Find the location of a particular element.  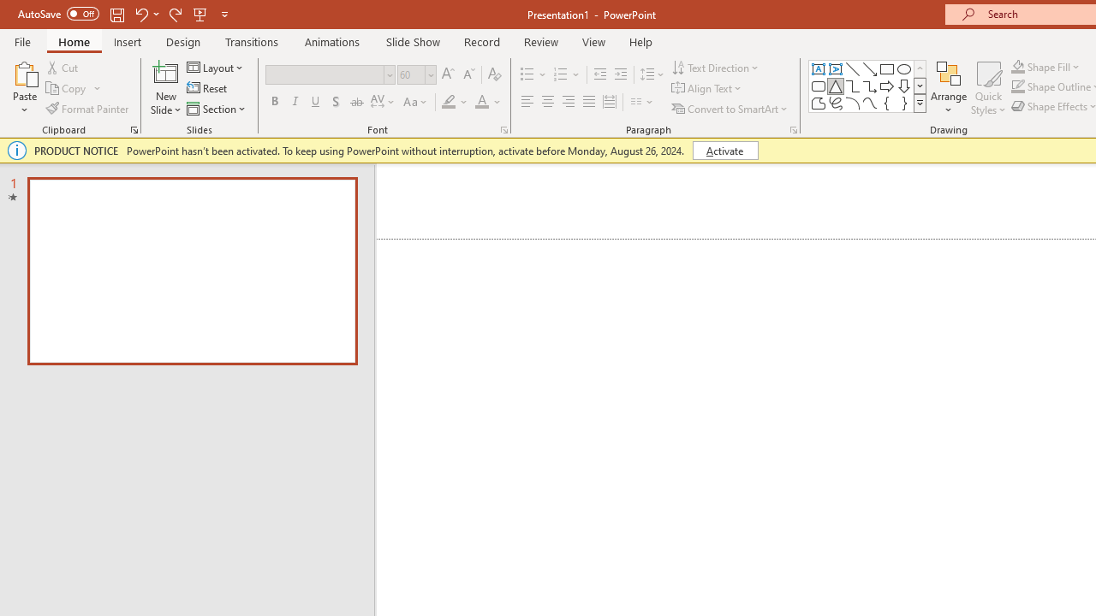

Shape Outline Dark Red, Accent 1 is located at coordinates (1017, 87).